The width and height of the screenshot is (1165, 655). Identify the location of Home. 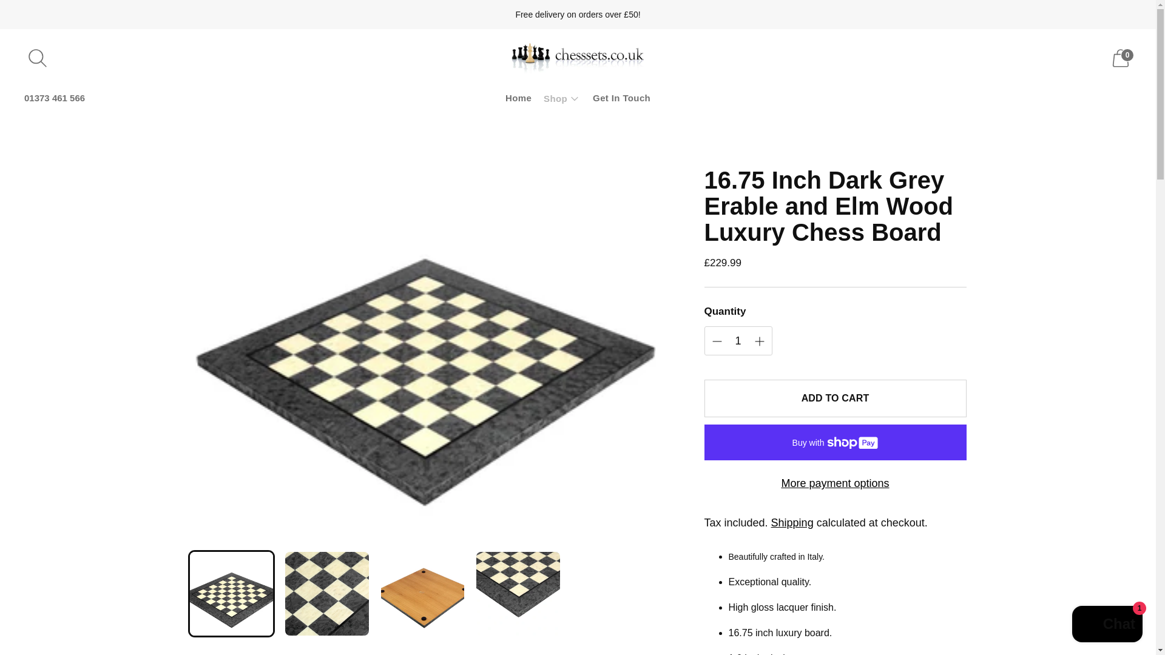
(518, 98).